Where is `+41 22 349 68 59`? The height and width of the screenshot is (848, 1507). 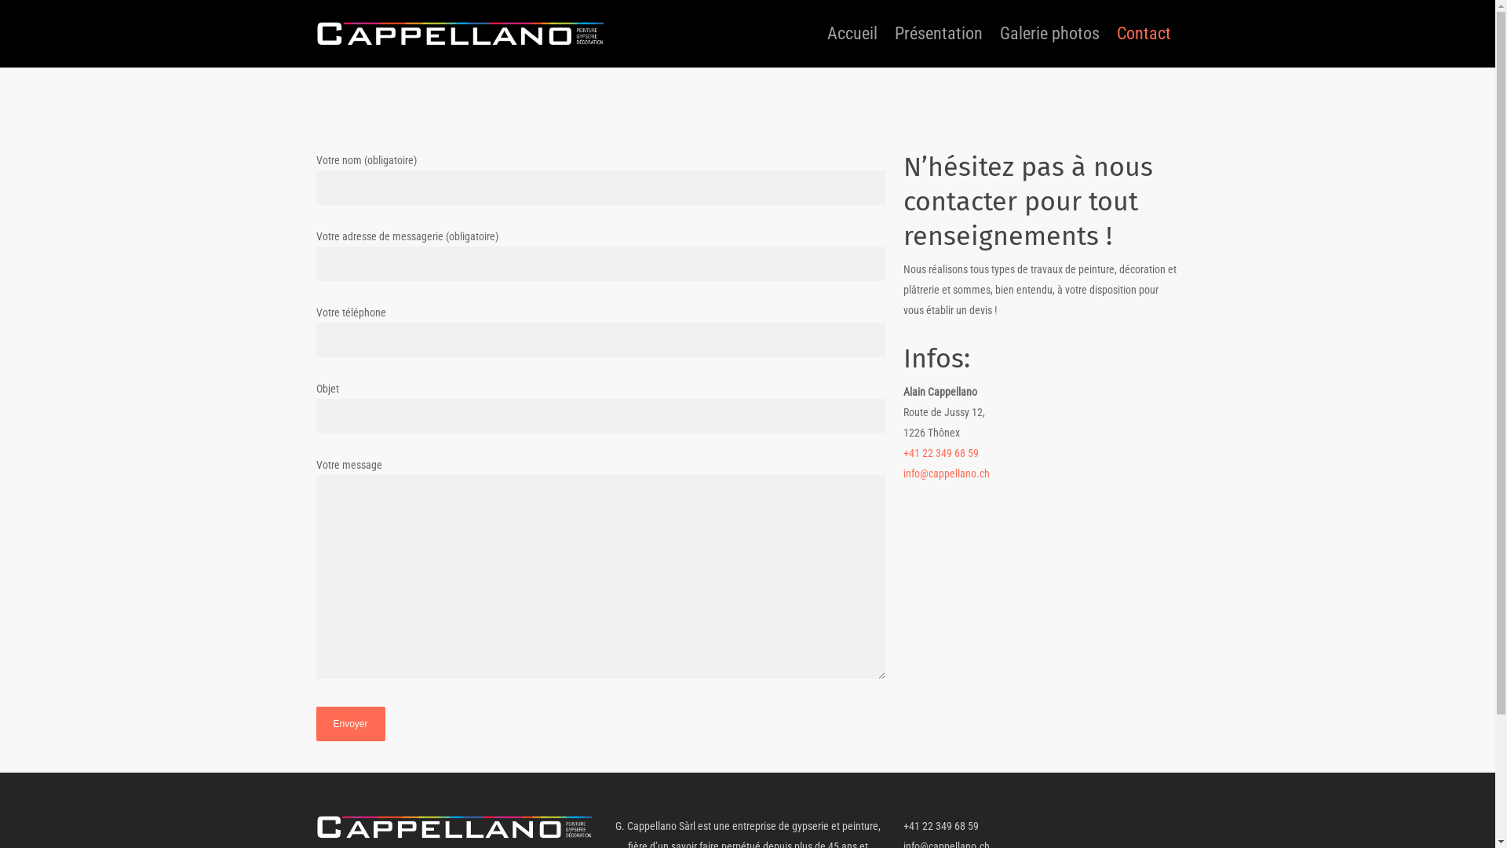 +41 22 349 68 59 is located at coordinates (940, 826).